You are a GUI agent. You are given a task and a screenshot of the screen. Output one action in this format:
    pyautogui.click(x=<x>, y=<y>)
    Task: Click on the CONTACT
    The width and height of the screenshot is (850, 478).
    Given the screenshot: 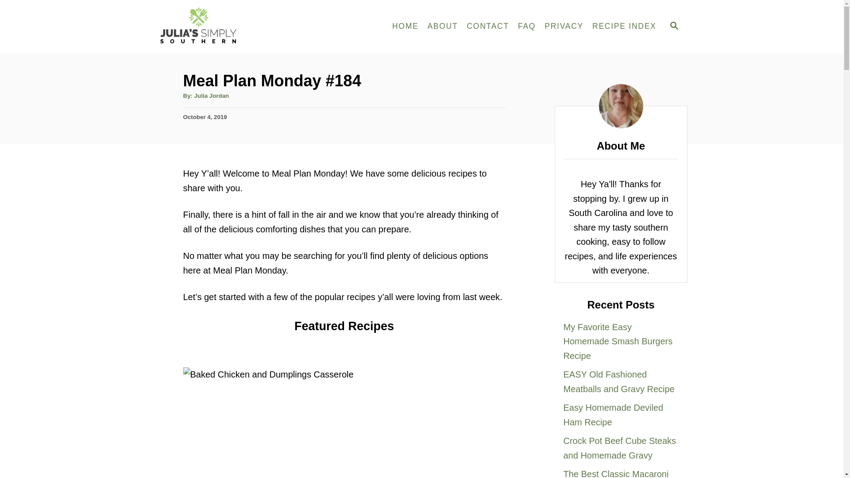 What is the action you would take?
    pyautogui.click(x=488, y=27)
    